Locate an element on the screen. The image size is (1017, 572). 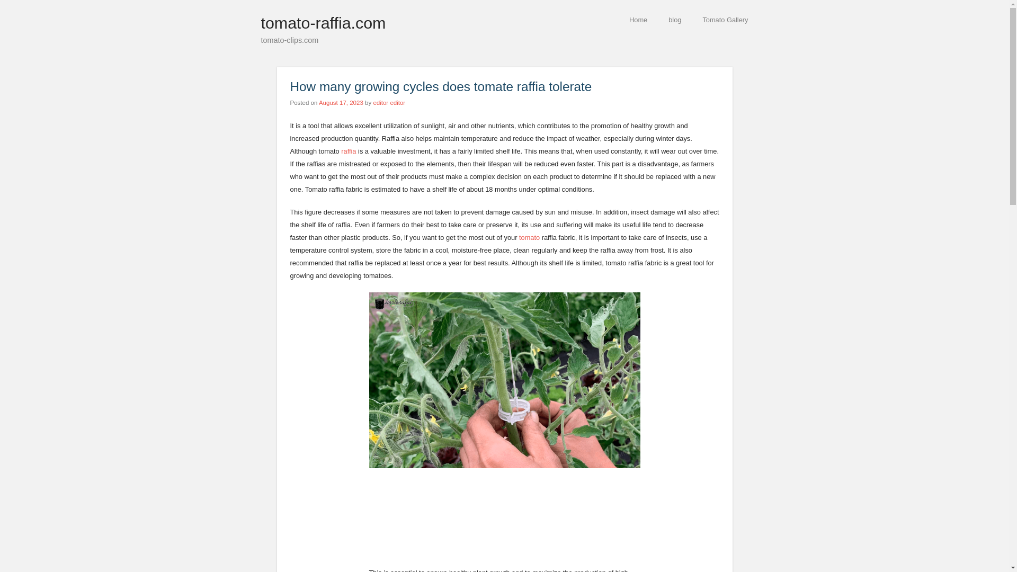
editor editor is located at coordinates (389, 102).